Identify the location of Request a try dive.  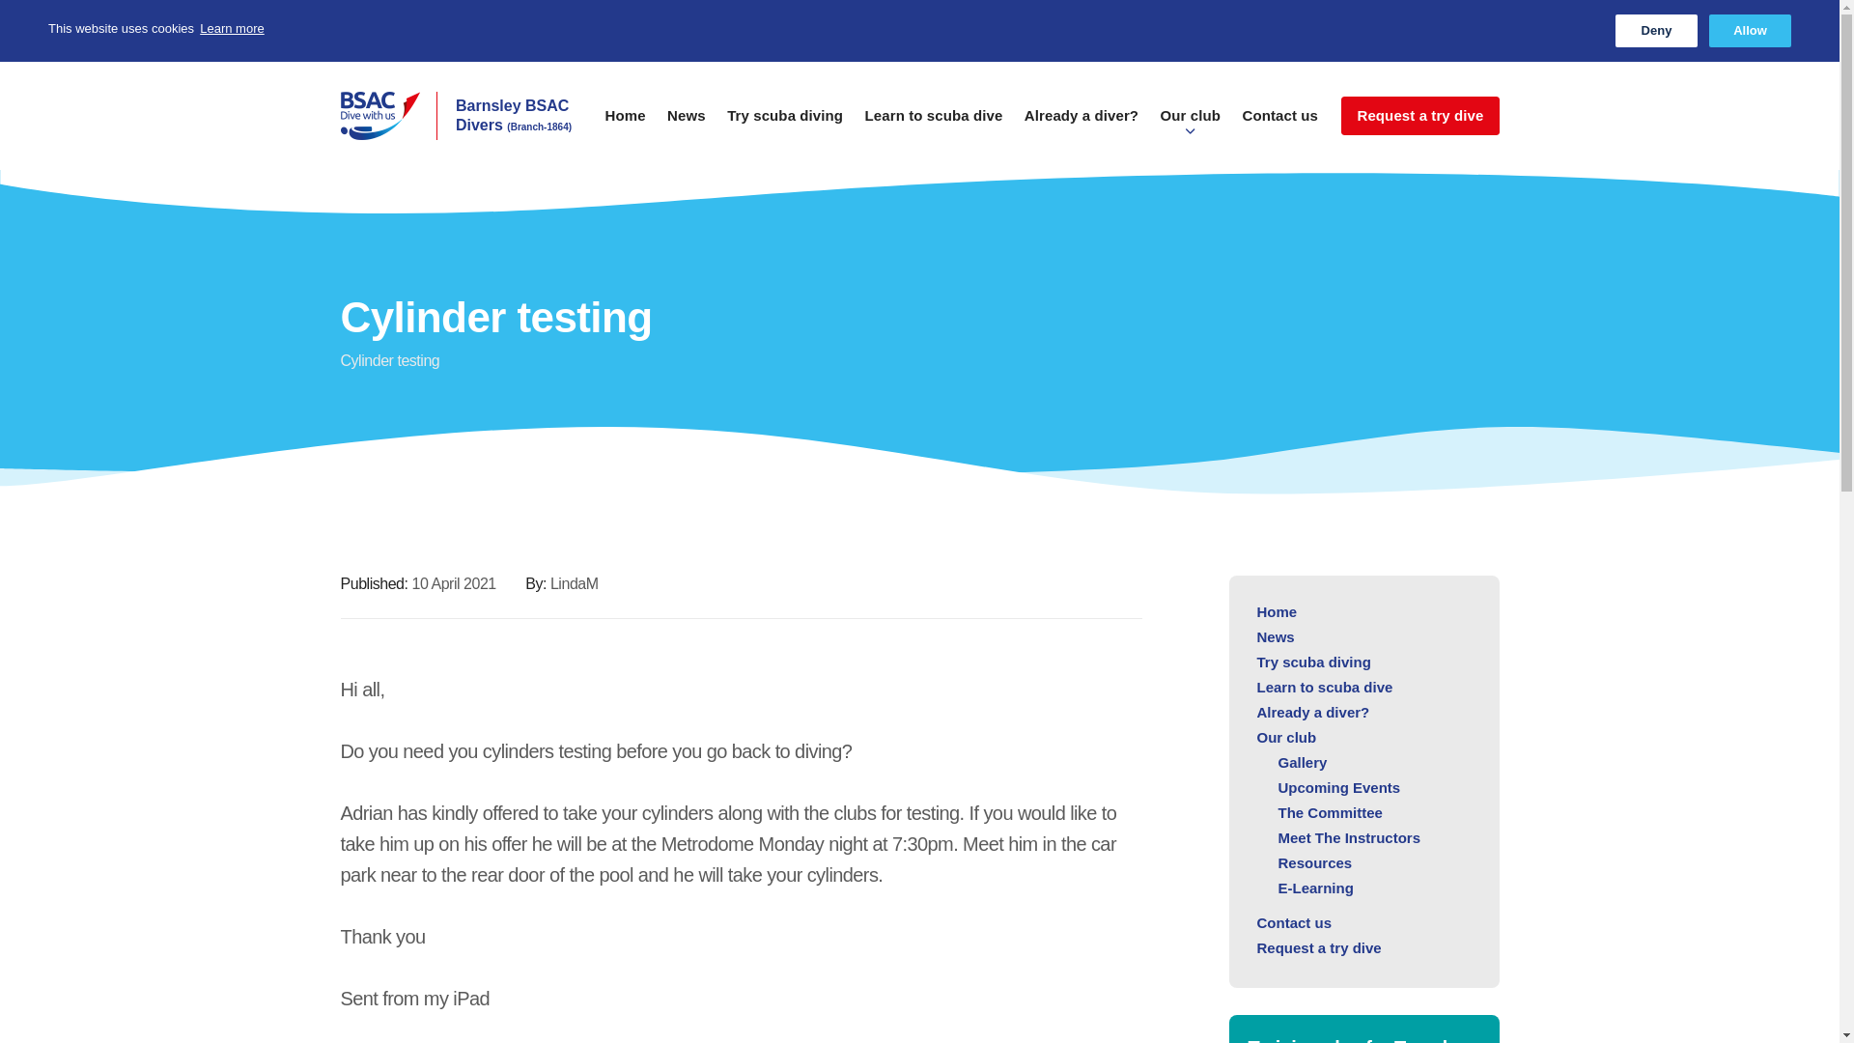
(1419, 116).